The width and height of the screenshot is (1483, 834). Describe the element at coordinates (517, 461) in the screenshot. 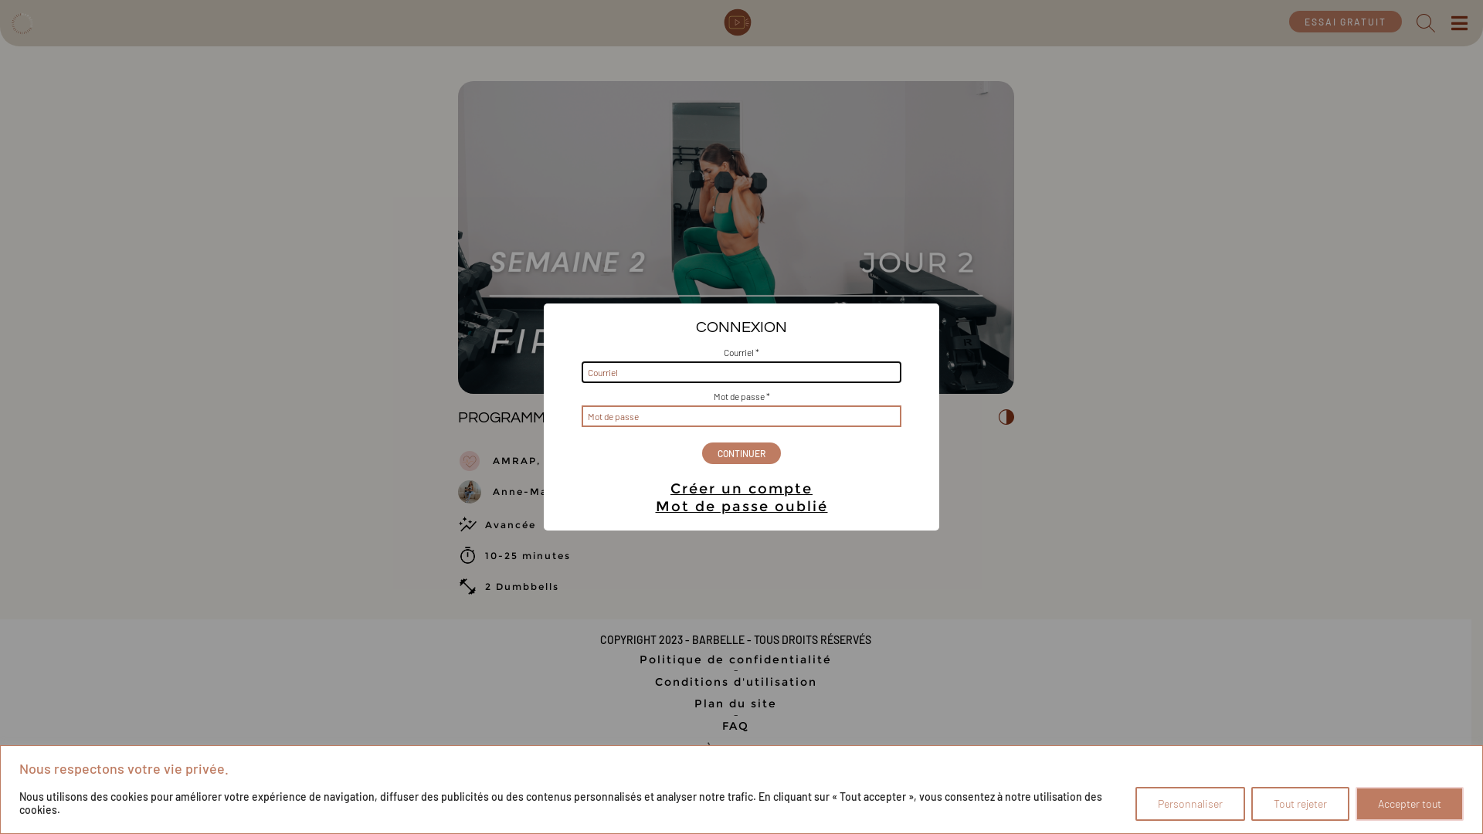

I see `AMRAP,` at that location.